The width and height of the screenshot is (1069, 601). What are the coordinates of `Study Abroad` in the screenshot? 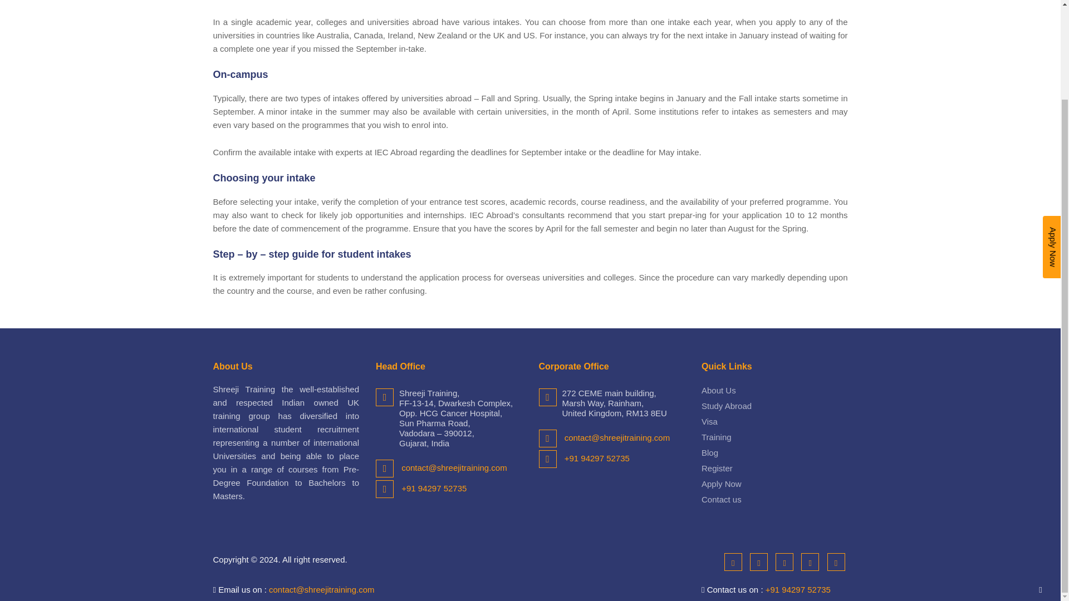 It's located at (726, 406).